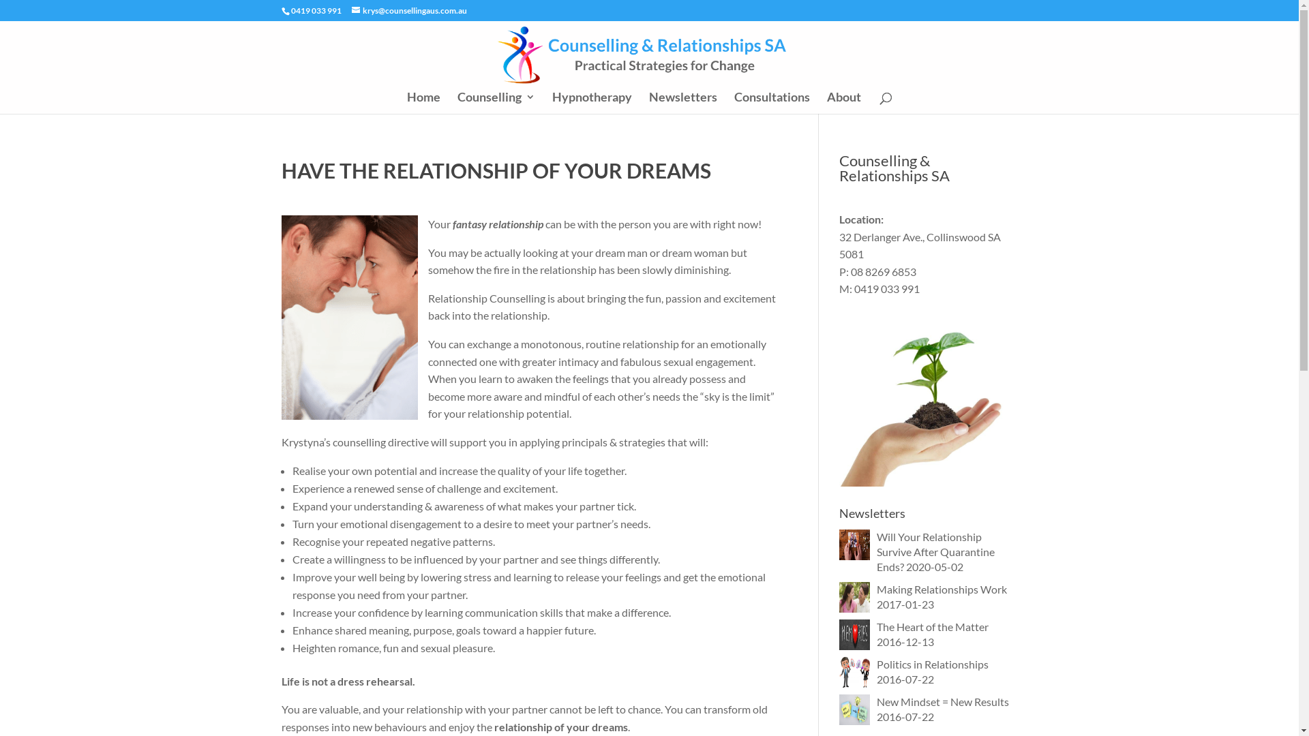 The image size is (1309, 736). I want to click on Counselling, so click(496, 103).